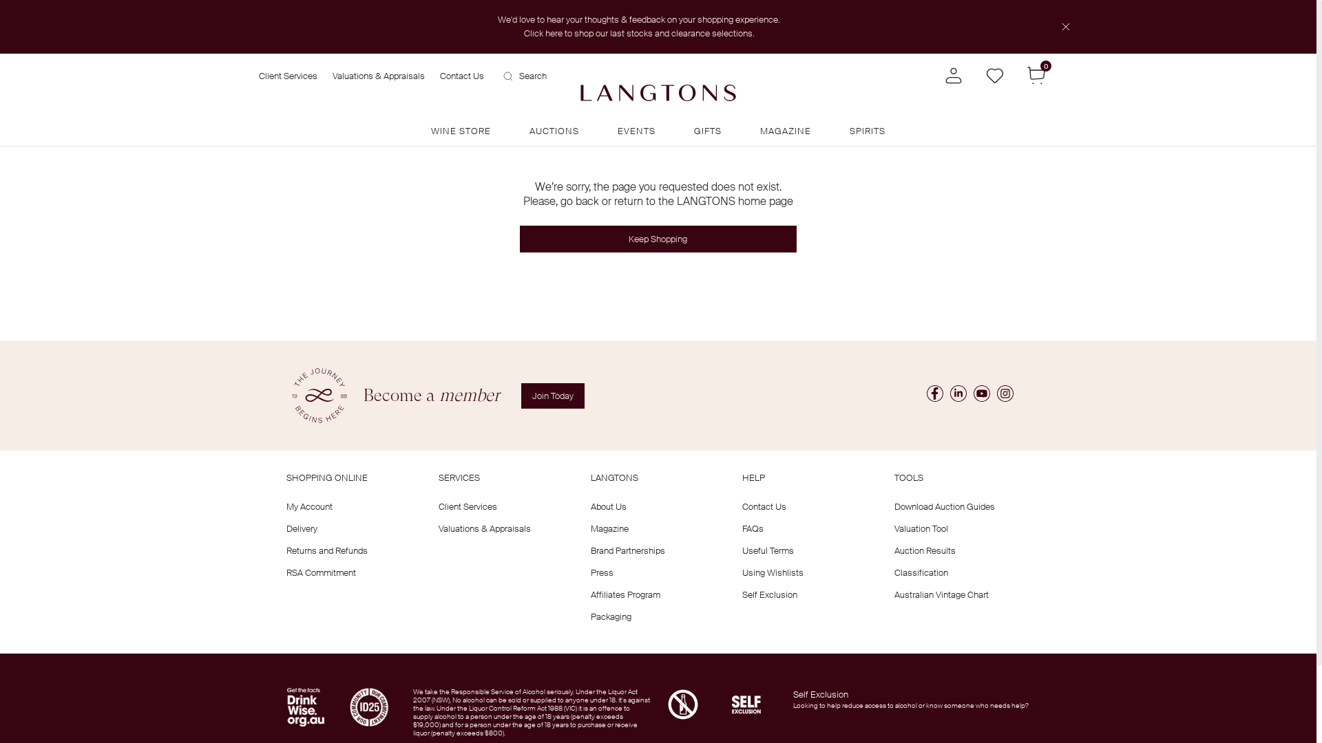 This screenshot has width=1322, height=743. What do you see at coordinates (628, 550) in the screenshot?
I see `Brand Partnerships` at bounding box center [628, 550].